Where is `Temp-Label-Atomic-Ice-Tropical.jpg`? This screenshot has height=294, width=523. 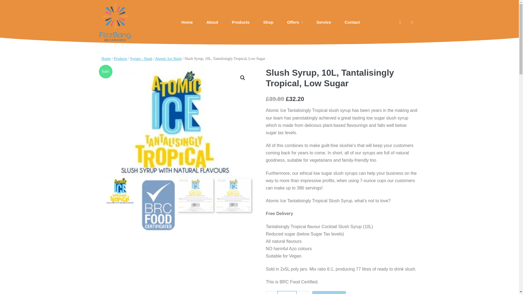
Temp-Label-Atomic-Ice-Tropical.jpg is located at coordinates (177, 122).